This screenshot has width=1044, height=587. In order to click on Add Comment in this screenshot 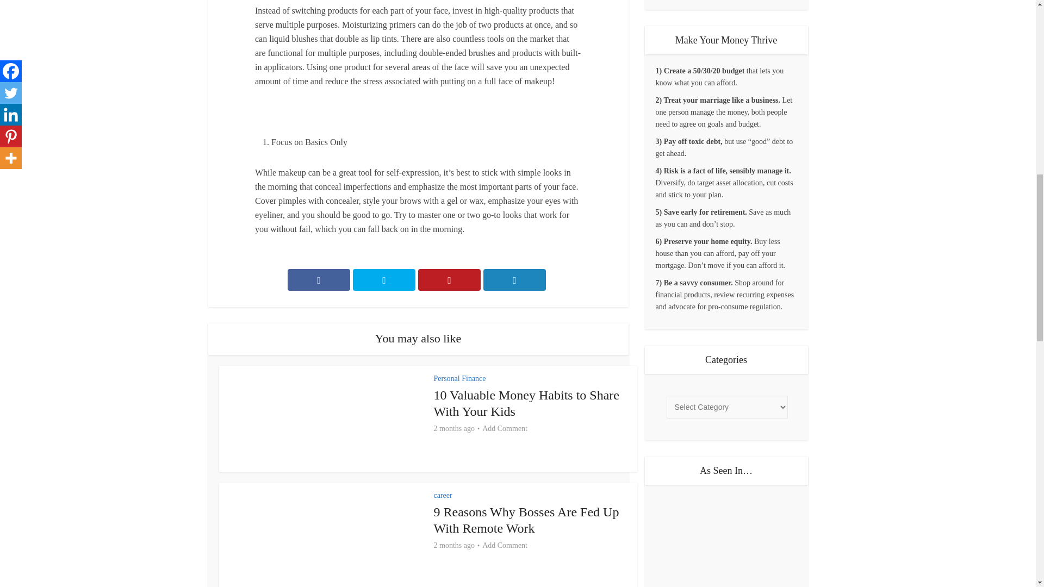, I will do `click(505, 428)`.